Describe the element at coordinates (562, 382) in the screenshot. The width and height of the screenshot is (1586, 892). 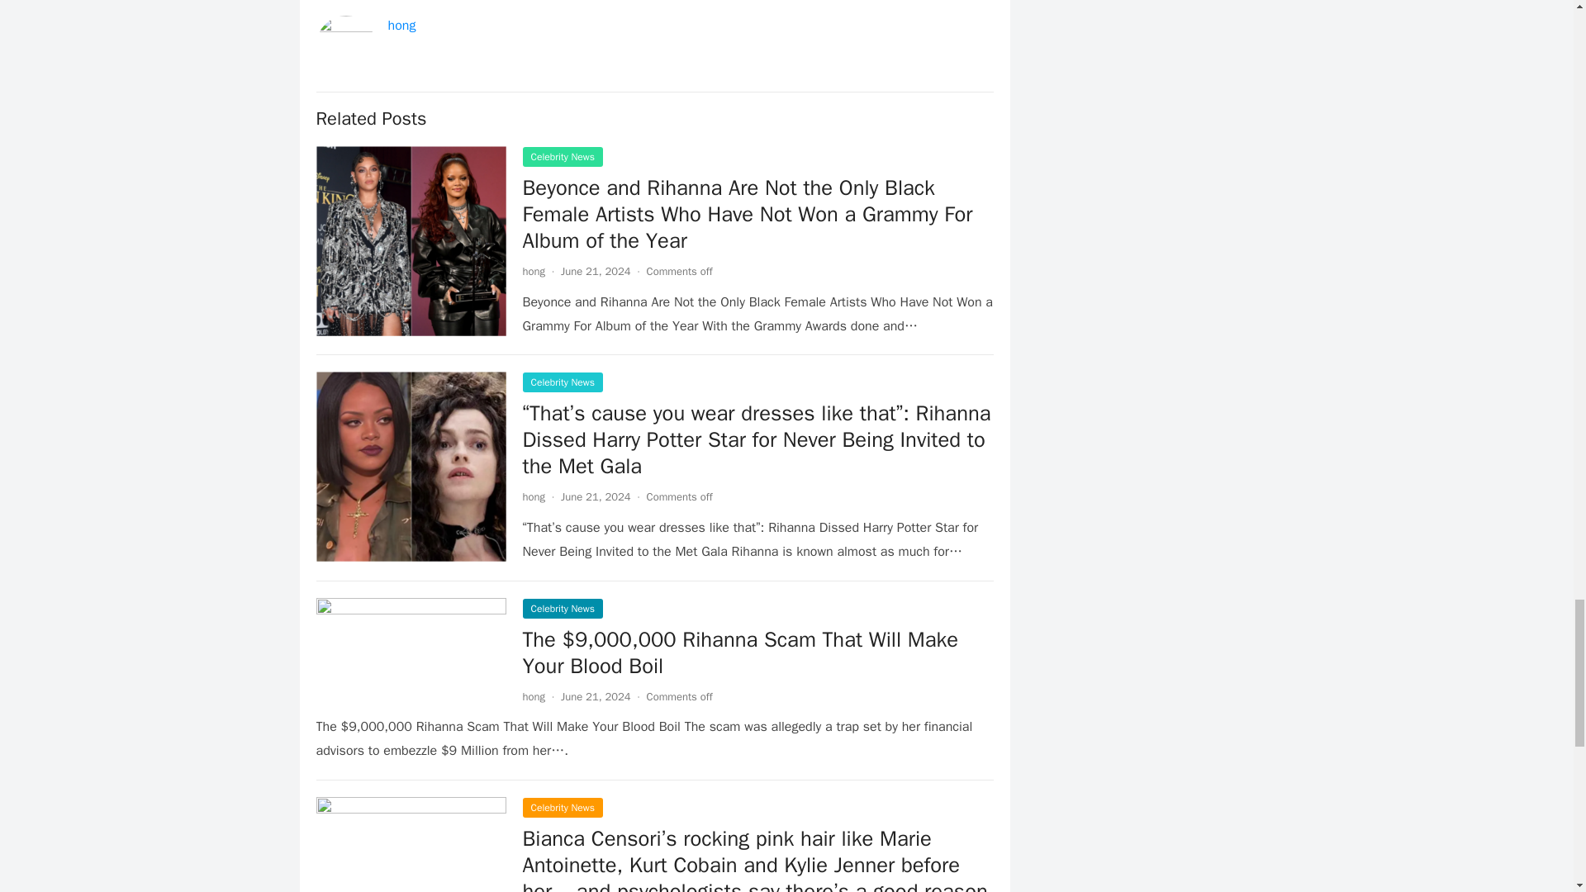
I see `Celebrity News` at that location.